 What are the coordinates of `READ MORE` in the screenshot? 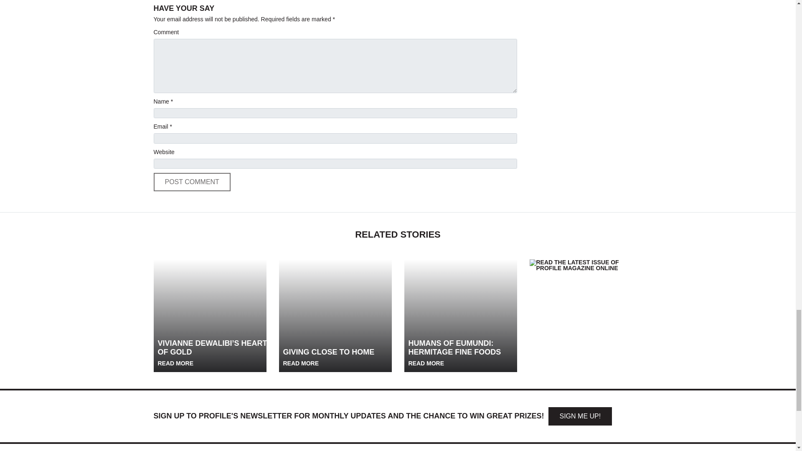 It's located at (302, 363).